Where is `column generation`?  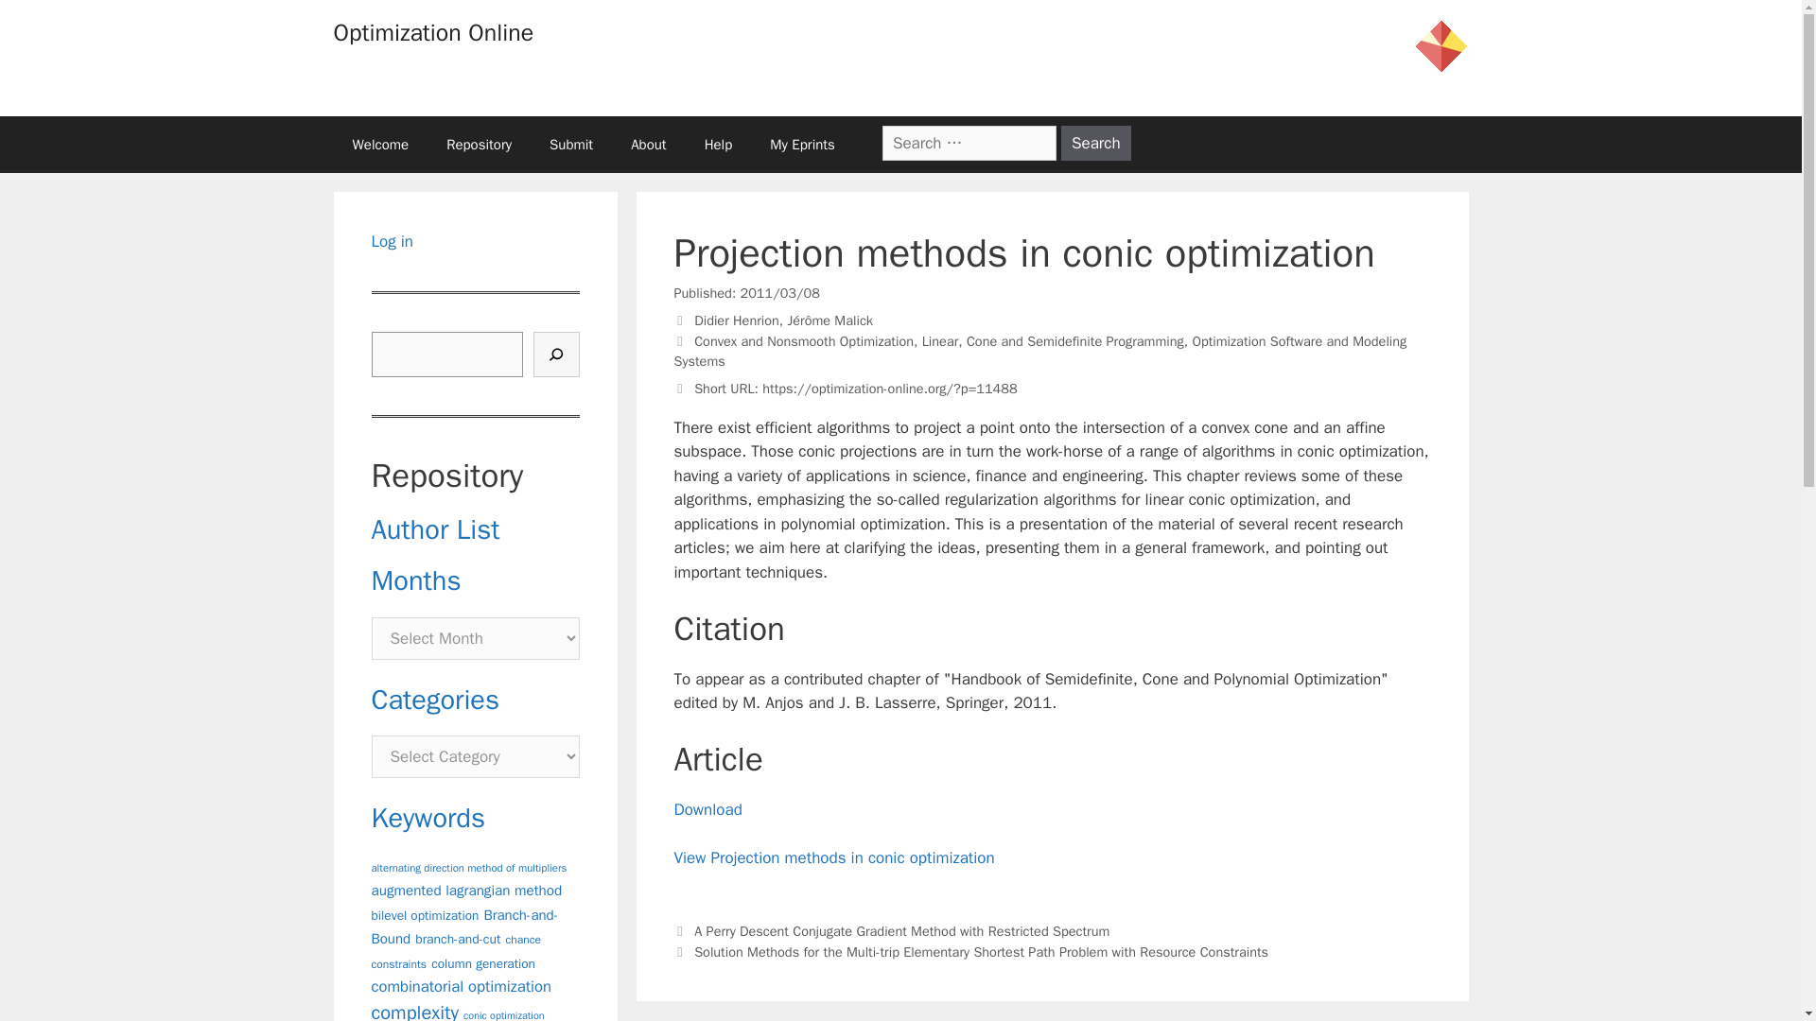 column generation is located at coordinates (483, 963).